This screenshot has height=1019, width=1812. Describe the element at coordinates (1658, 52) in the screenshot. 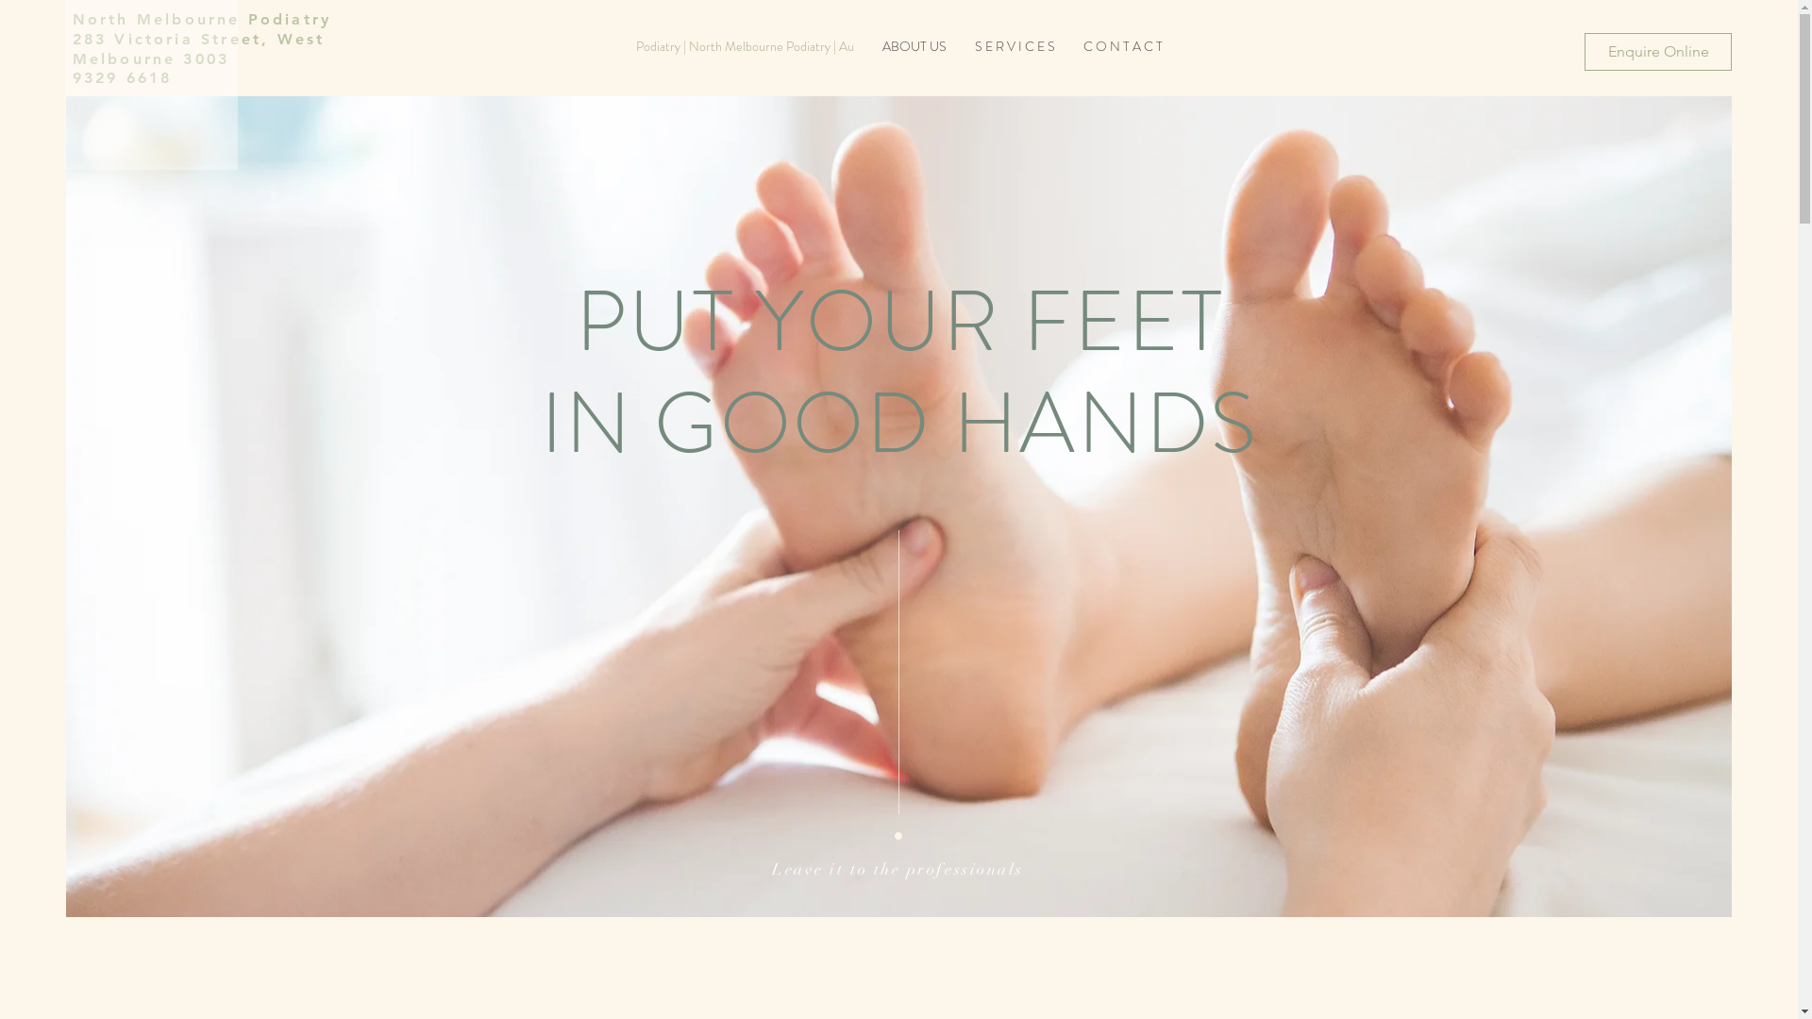

I see `Enquire Online` at that location.